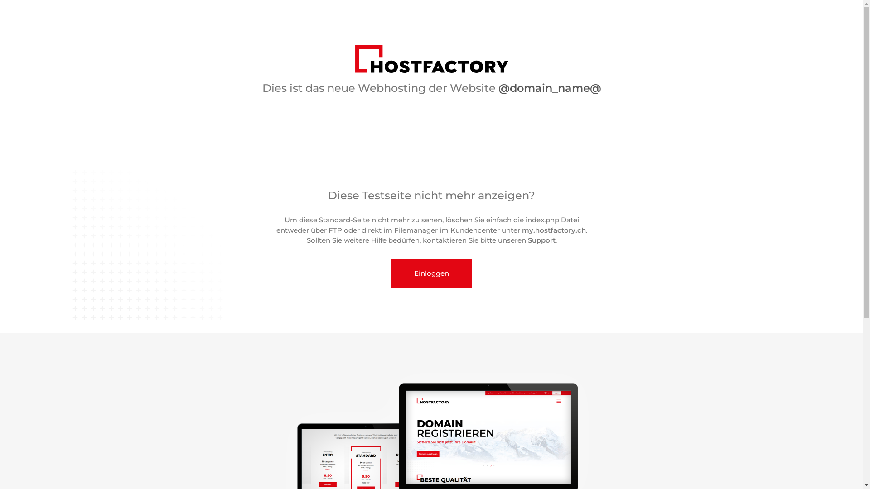  I want to click on Support, so click(541, 240).